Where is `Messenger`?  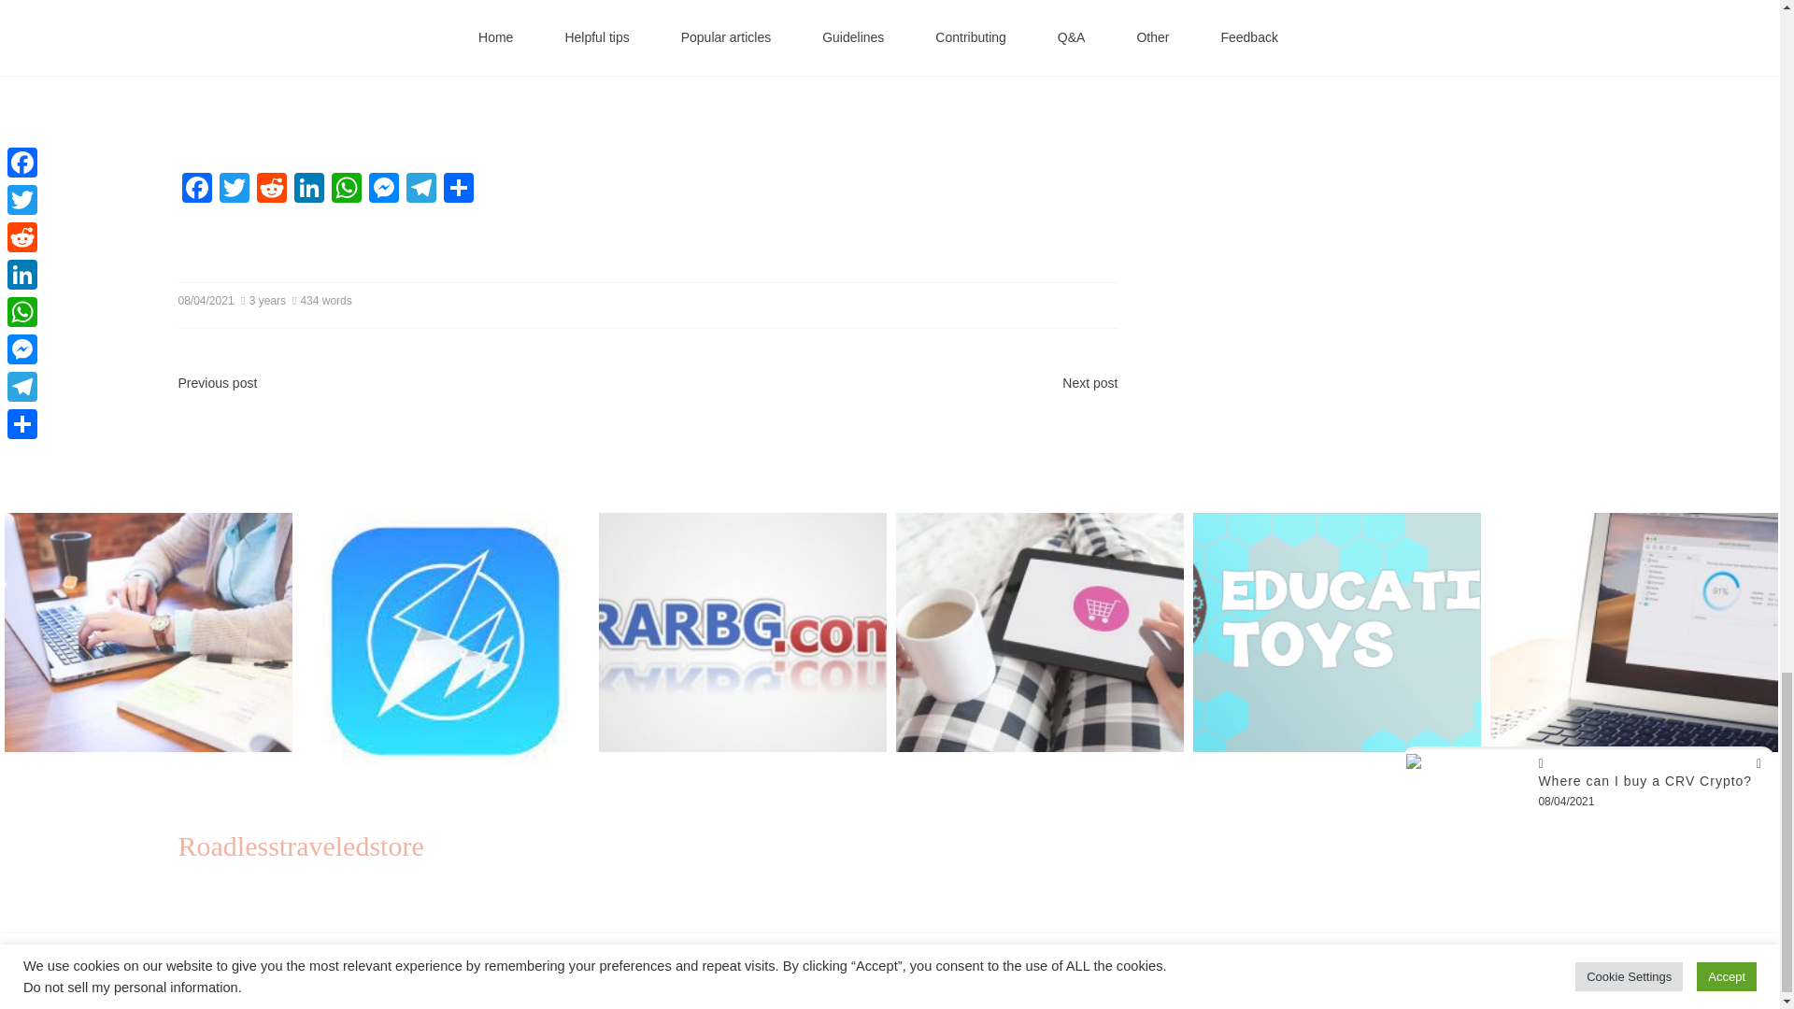
Messenger is located at coordinates (383, 190).